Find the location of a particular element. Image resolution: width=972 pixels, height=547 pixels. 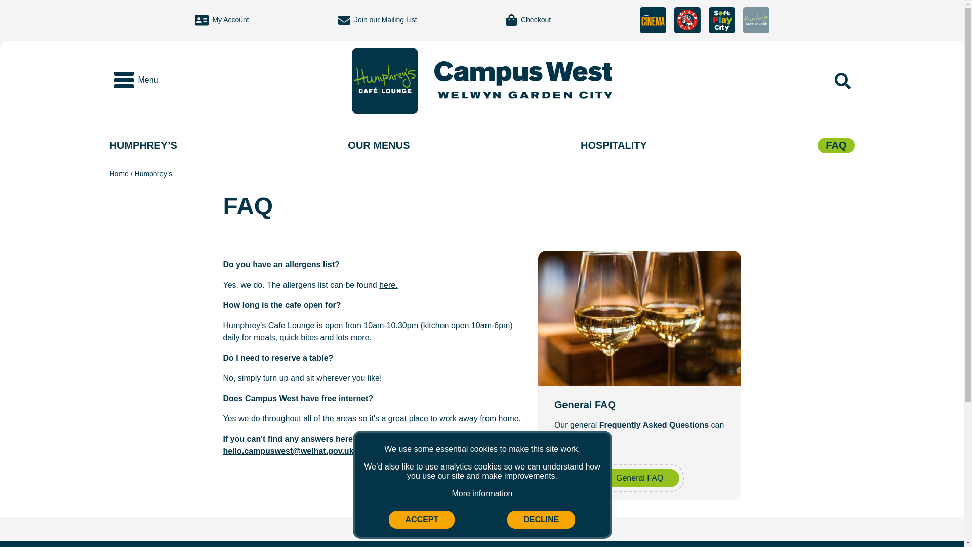

Roller City is located at coordinates (687, 20).